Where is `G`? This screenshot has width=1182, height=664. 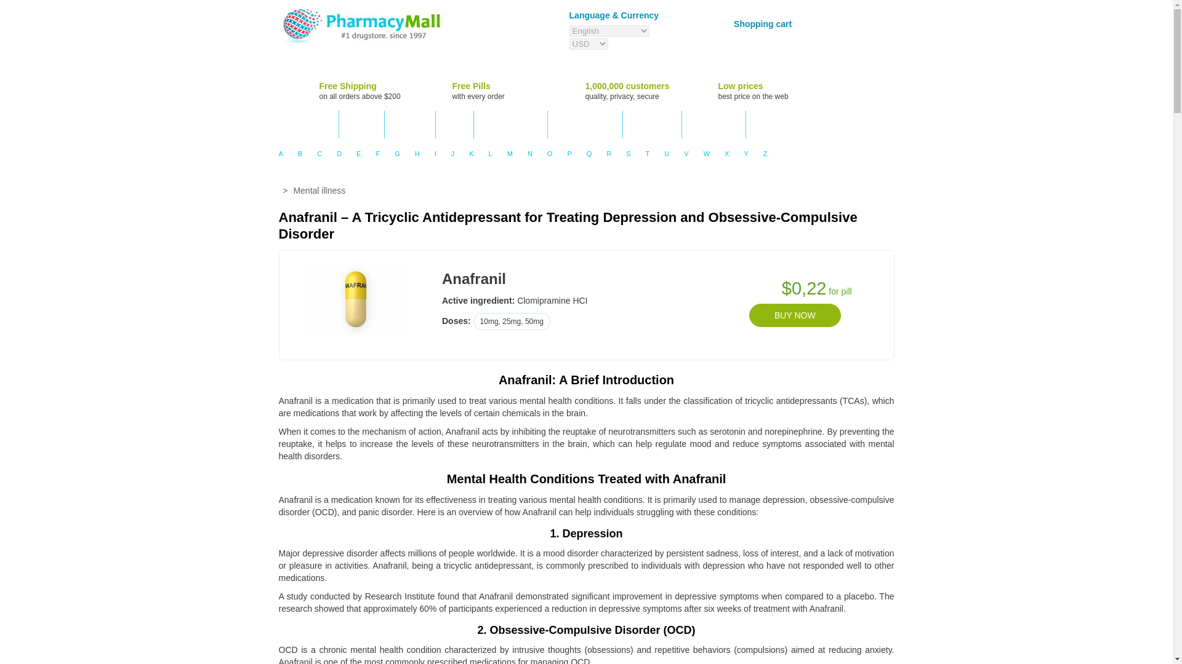
G is located at coordinates (398, 153).